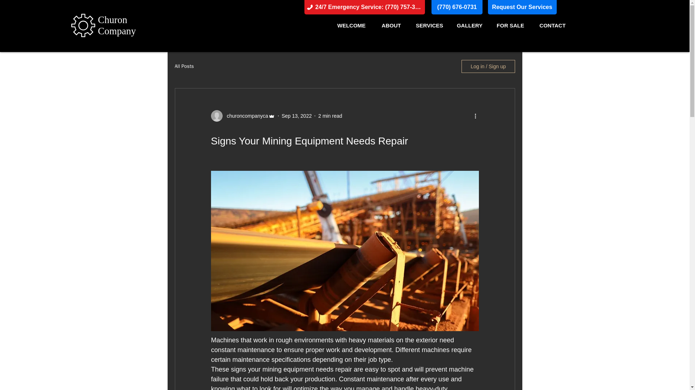 The image size is (695, 390). Describe the element at coordinates (245, 116) in the screenshot. I see `churoncompanyca` at that location.